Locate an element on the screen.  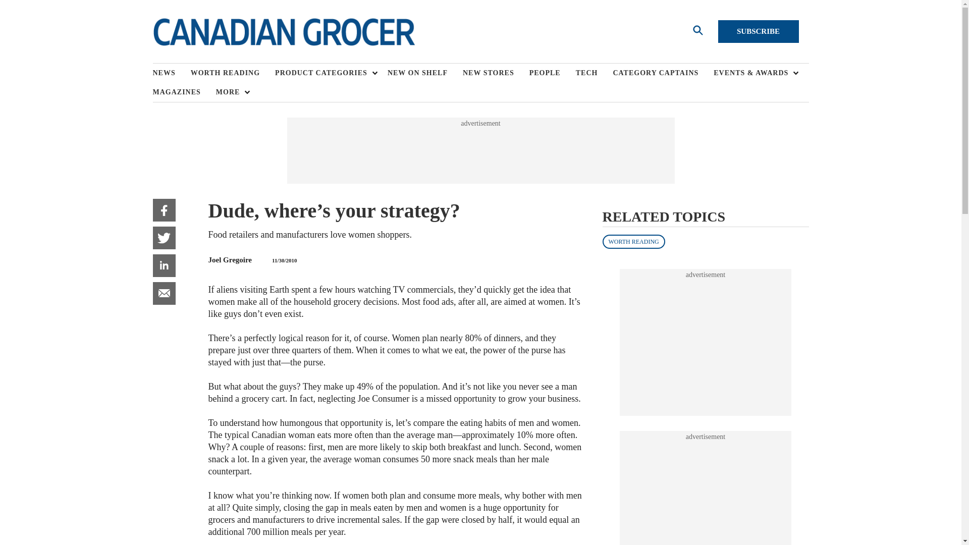
email is located at coordinates (164, 293).